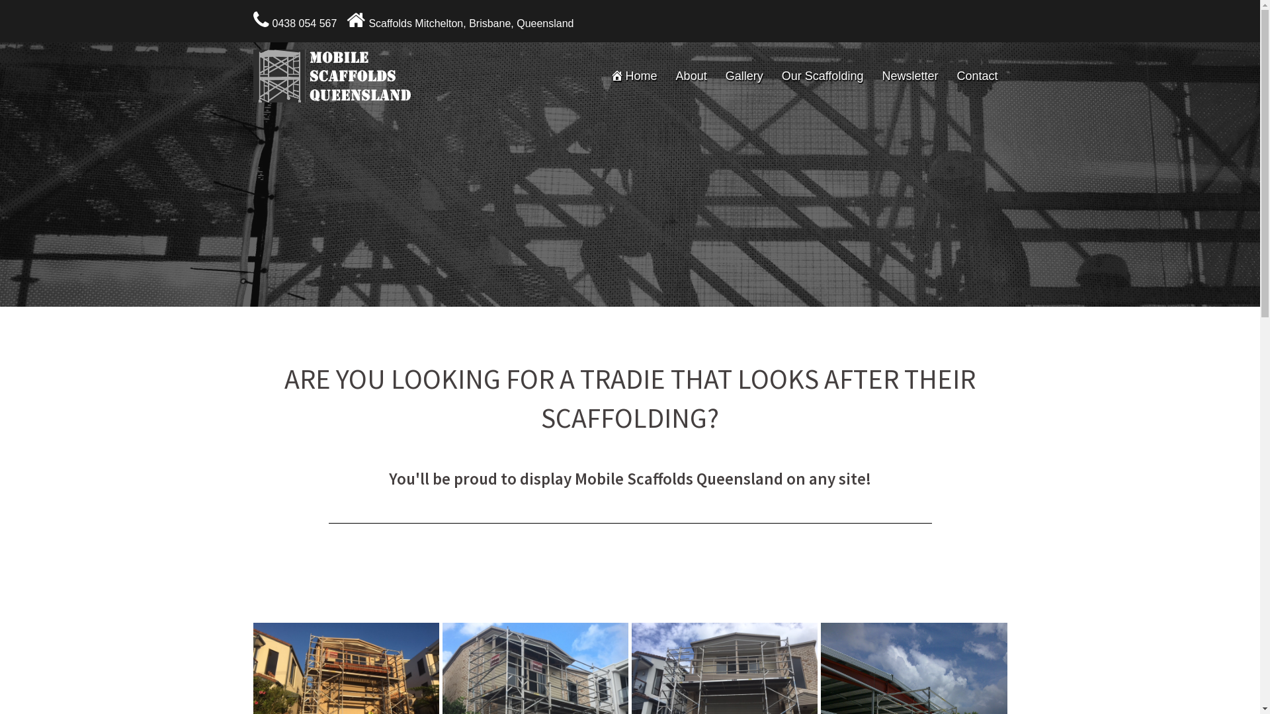 Image resolution: width=1270 pixels, height=714 pixels. Describe the element at coordinates (634, 77) in the screenshot. I see `Home` at that location.